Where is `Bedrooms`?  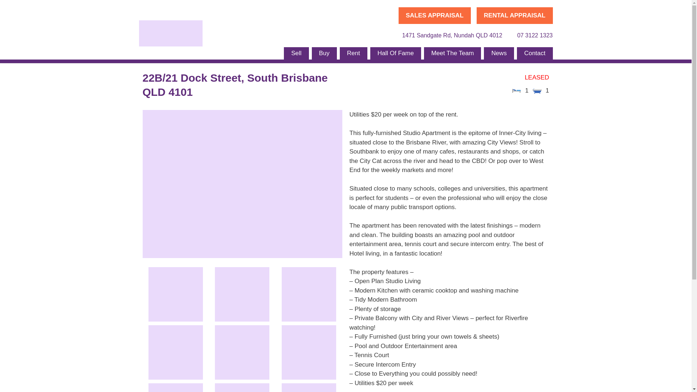 Bedrooms is located at coordinates (516, 90).